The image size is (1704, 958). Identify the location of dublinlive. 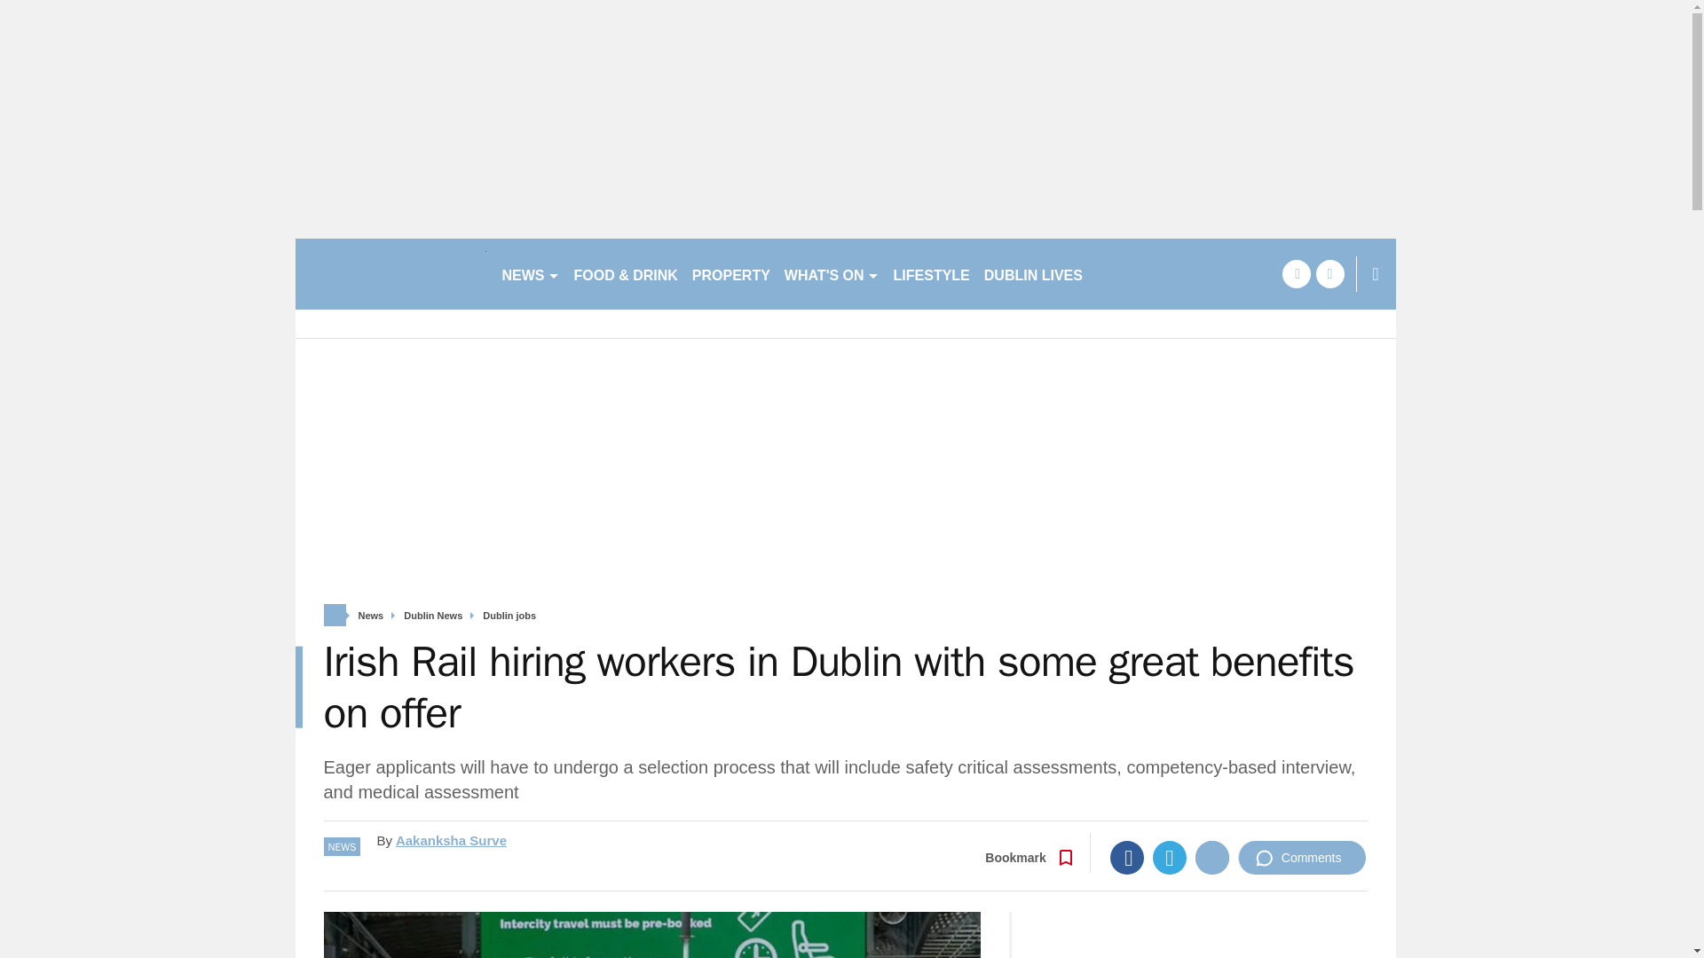
(390, 273).